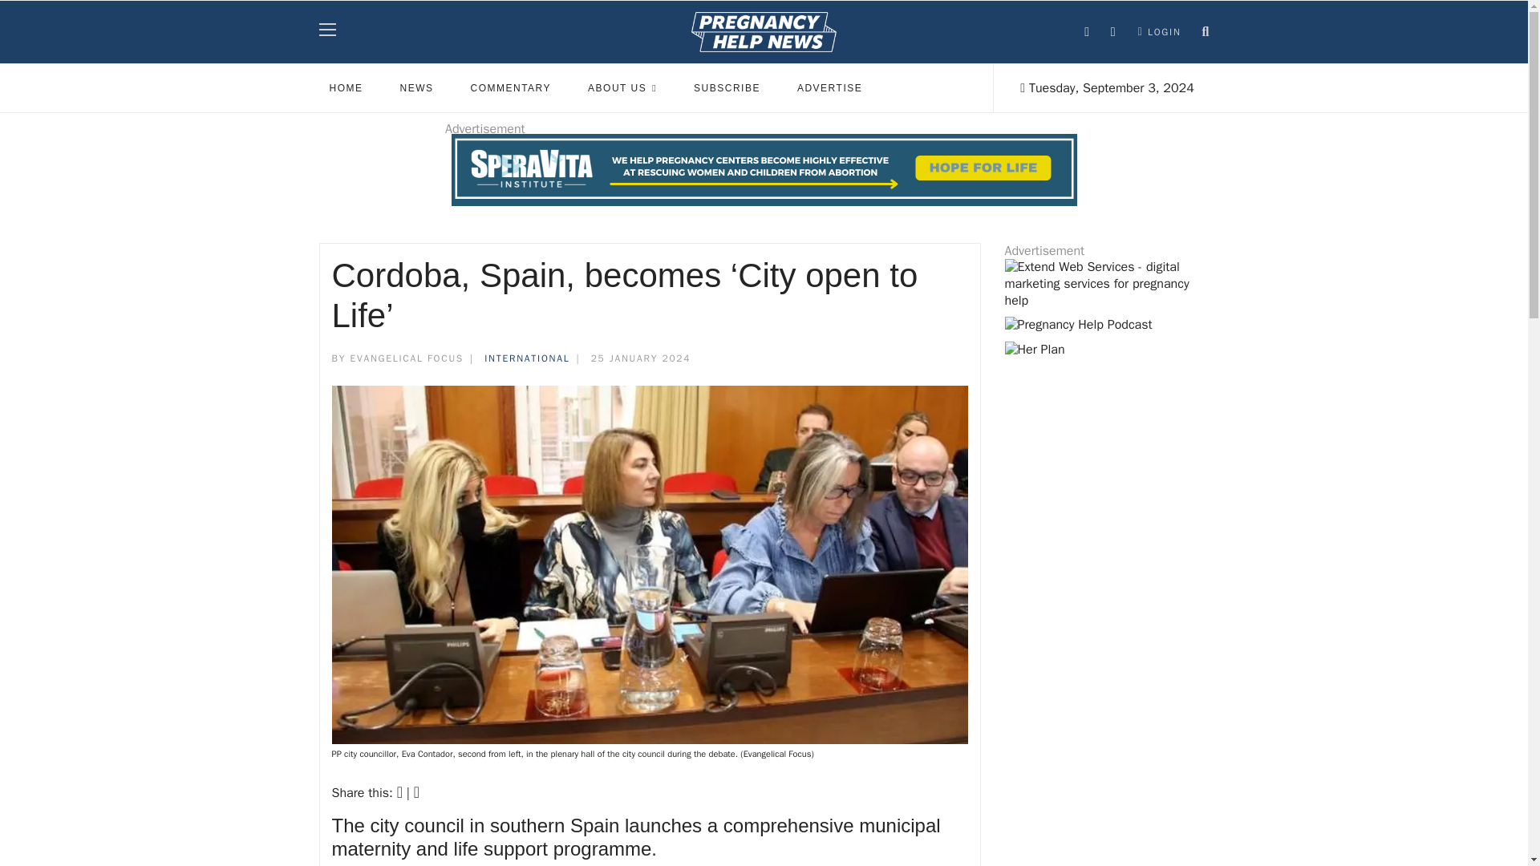 This screenshot has height=866, width=1540. What do you see at coordinates (346, 88) in the screenshot?
I see `HOME` at bounding box center [346, 88].